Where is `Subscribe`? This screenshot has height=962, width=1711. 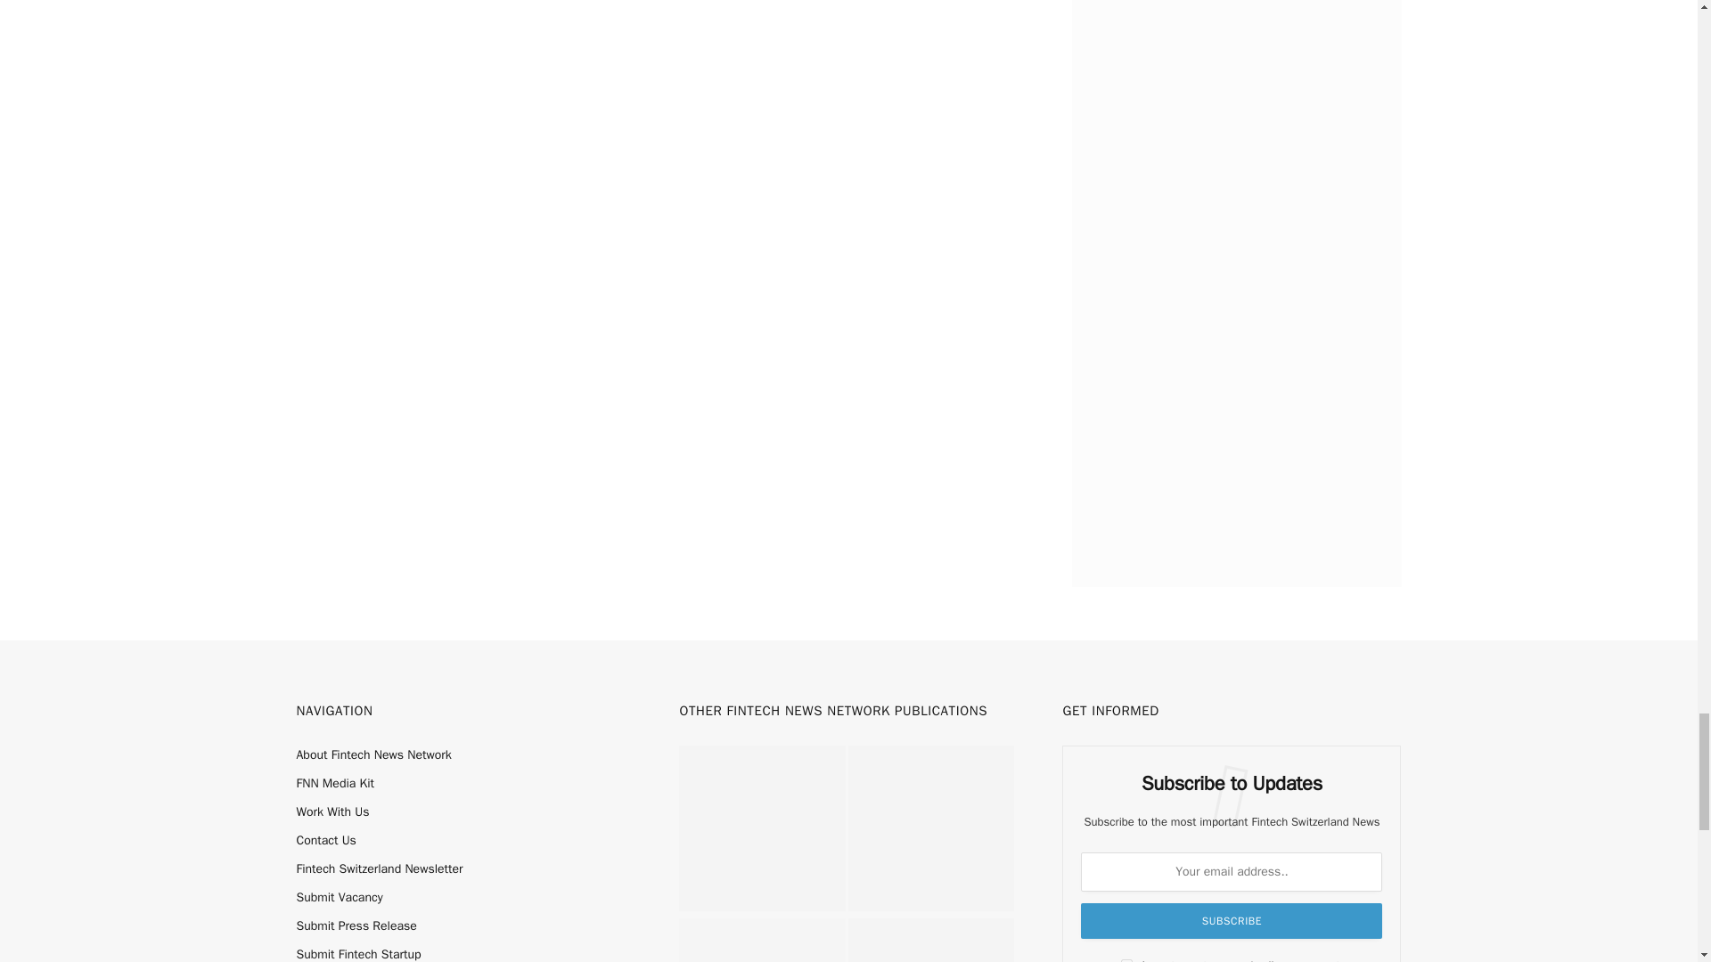
Subscribe is located at coordinates (1232, 921).